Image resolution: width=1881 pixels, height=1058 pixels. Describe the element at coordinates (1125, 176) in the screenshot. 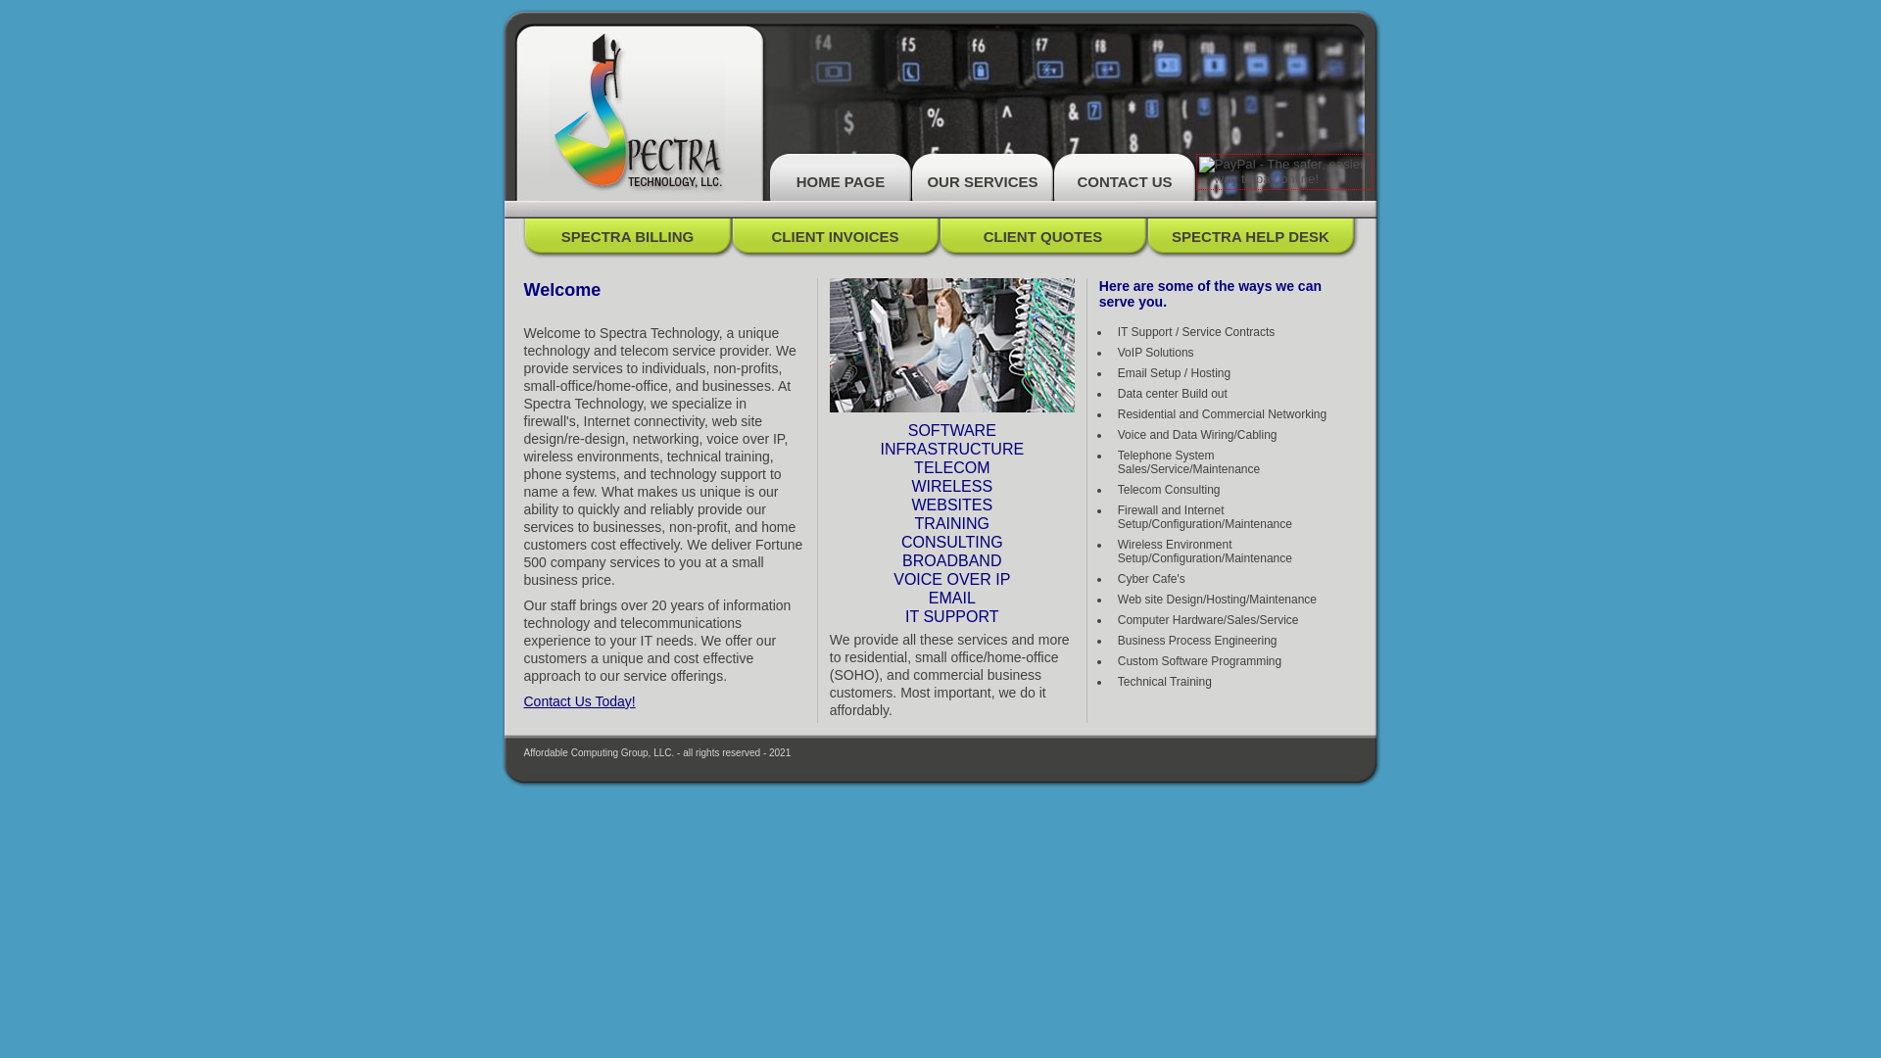

I see `CONTACT US` at that location.